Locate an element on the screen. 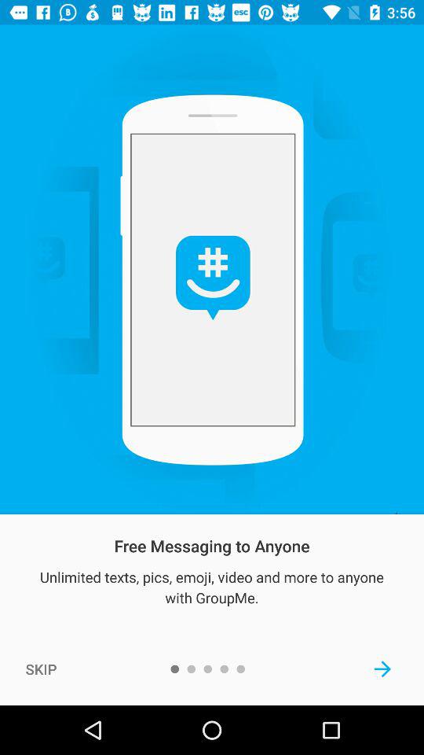  flip to skip icon is located at coordinates (41, 668).